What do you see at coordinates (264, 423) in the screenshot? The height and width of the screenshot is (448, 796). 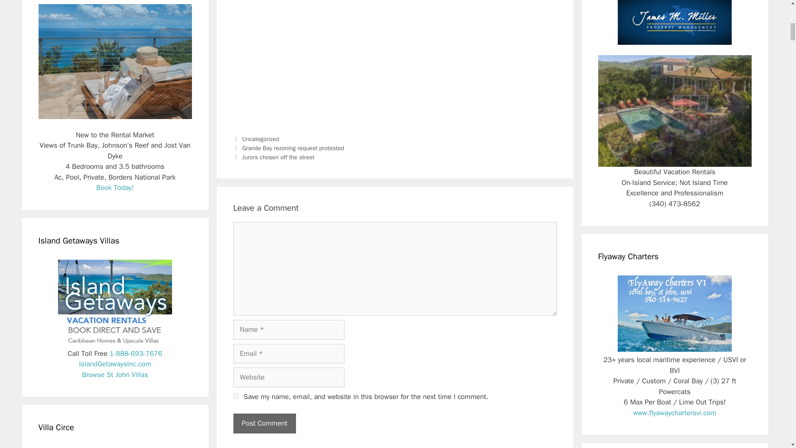 I see `Post Comment` at bounding box center [264, 423].